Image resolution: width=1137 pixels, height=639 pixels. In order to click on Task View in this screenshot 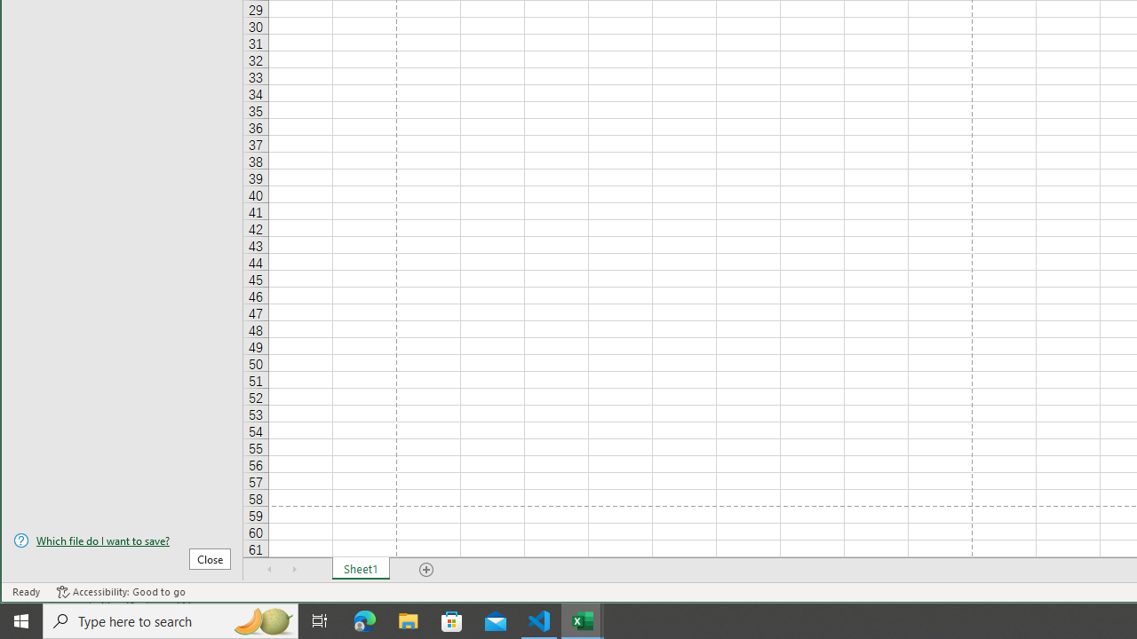, I will do `click(320, 621)`.